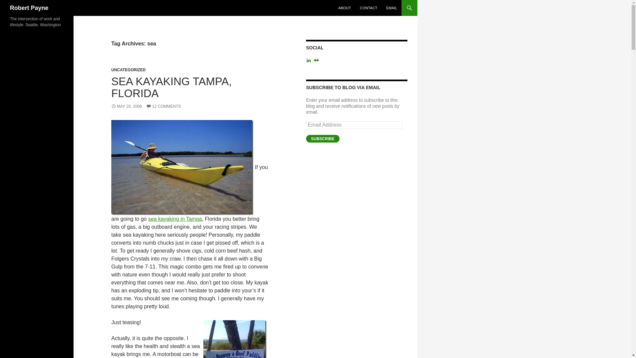 Image resolution: width=636 pixels, height=358 pixels. I want to click on 12 COMMENTS, so click(163, 106).